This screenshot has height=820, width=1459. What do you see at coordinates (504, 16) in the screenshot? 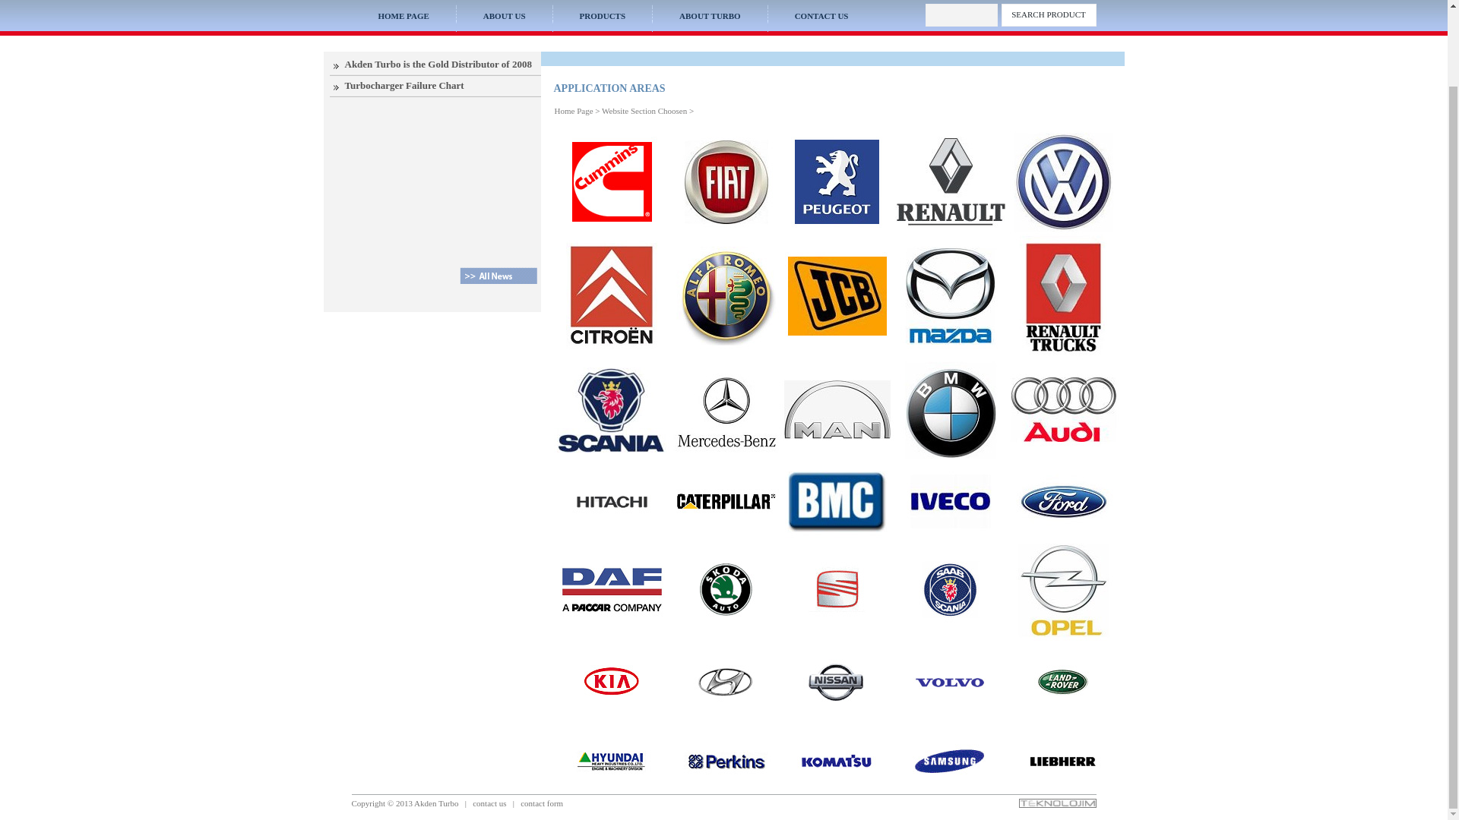
I see `ABOUT US` at bounding box center [504, 16].